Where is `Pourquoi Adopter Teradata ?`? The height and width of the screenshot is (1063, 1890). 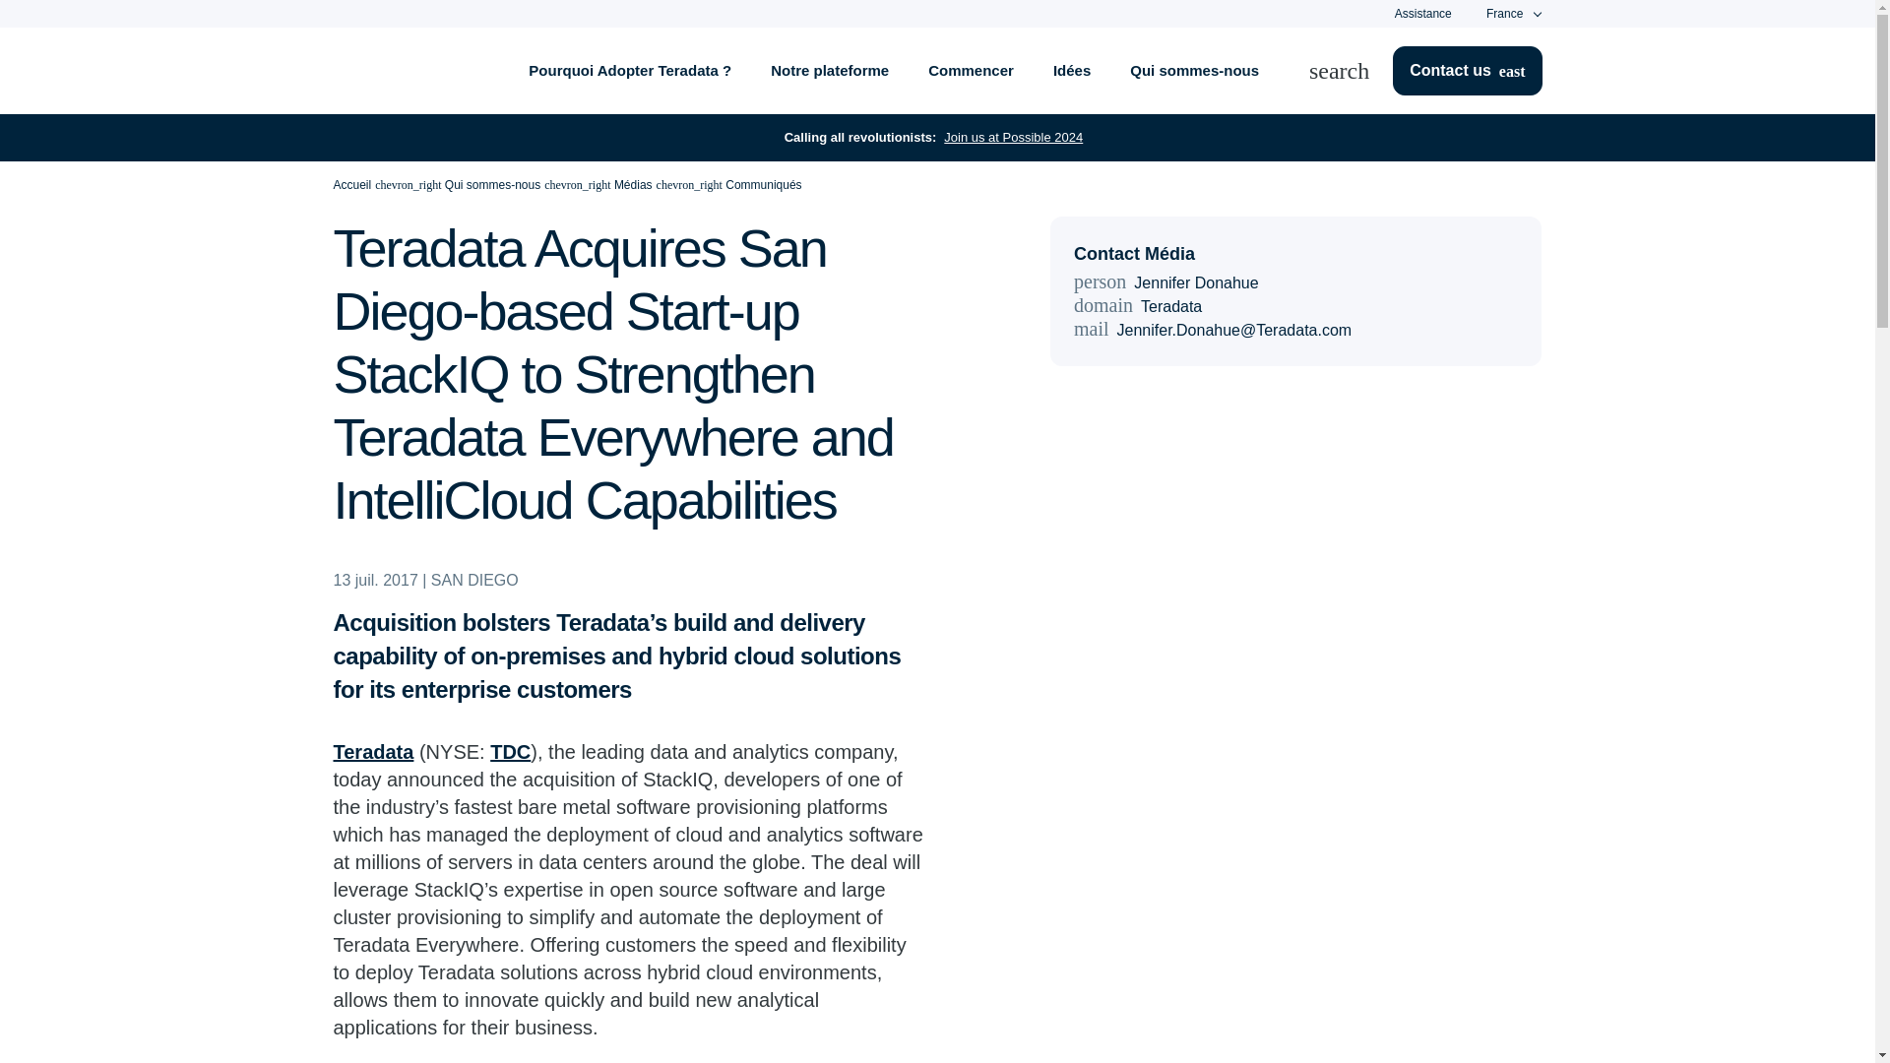 Pourquoi Adopter Teradata ? is located at coordinates (629, 71).